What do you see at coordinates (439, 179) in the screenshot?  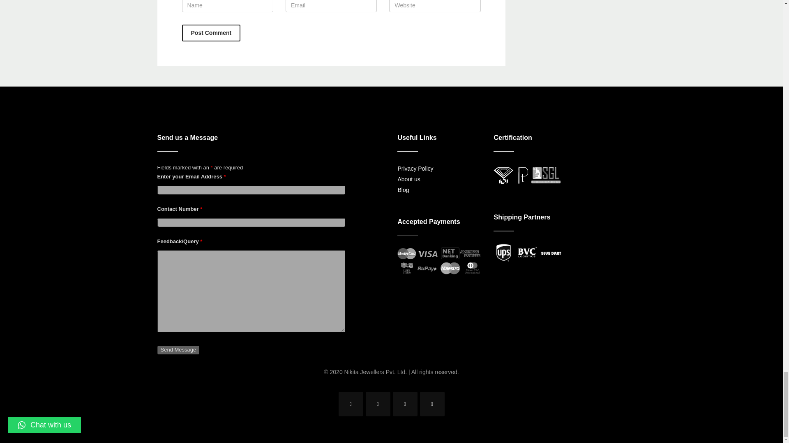 I see `Send Message` at bounding box center [439, 179].